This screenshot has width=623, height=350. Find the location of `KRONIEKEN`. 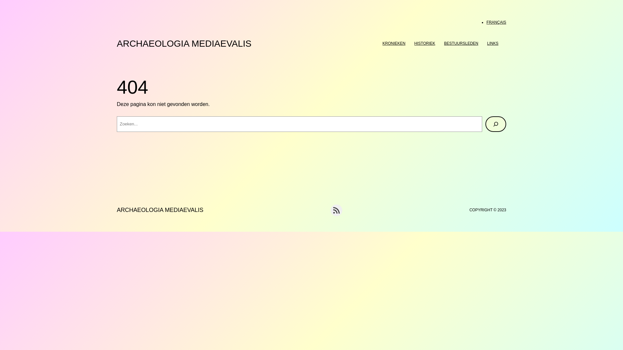

KRONIEKEN is located at coordinates (394, 43).